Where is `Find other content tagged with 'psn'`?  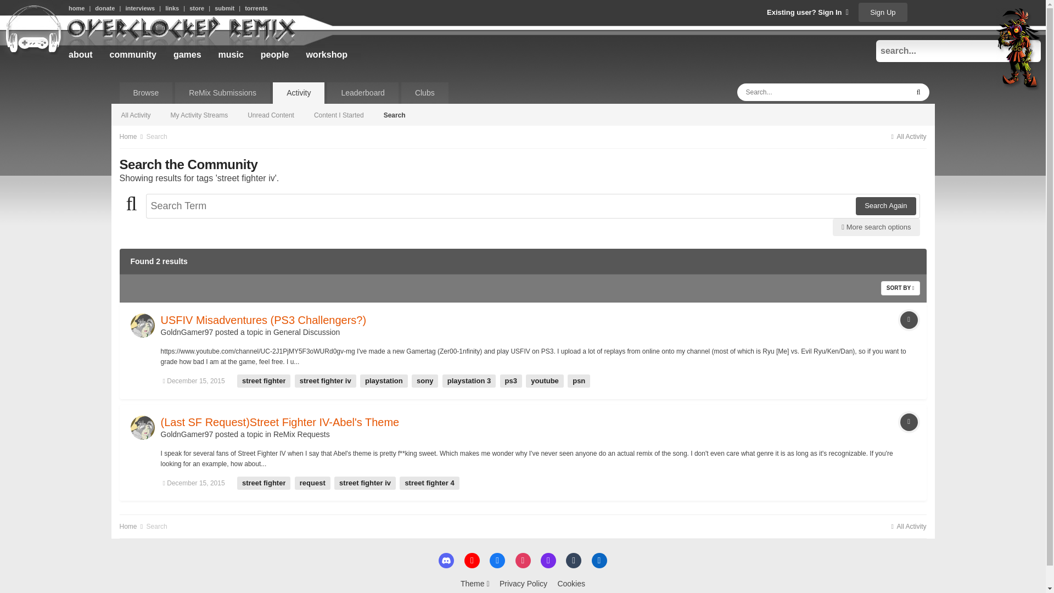
Find other content tagged with 'psn' is located at coordinates (579, 381).